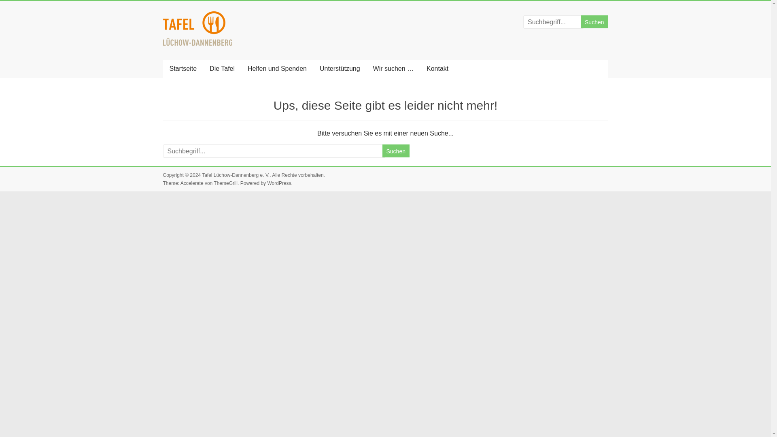  I want to click on Startseite, so click(183, 69).